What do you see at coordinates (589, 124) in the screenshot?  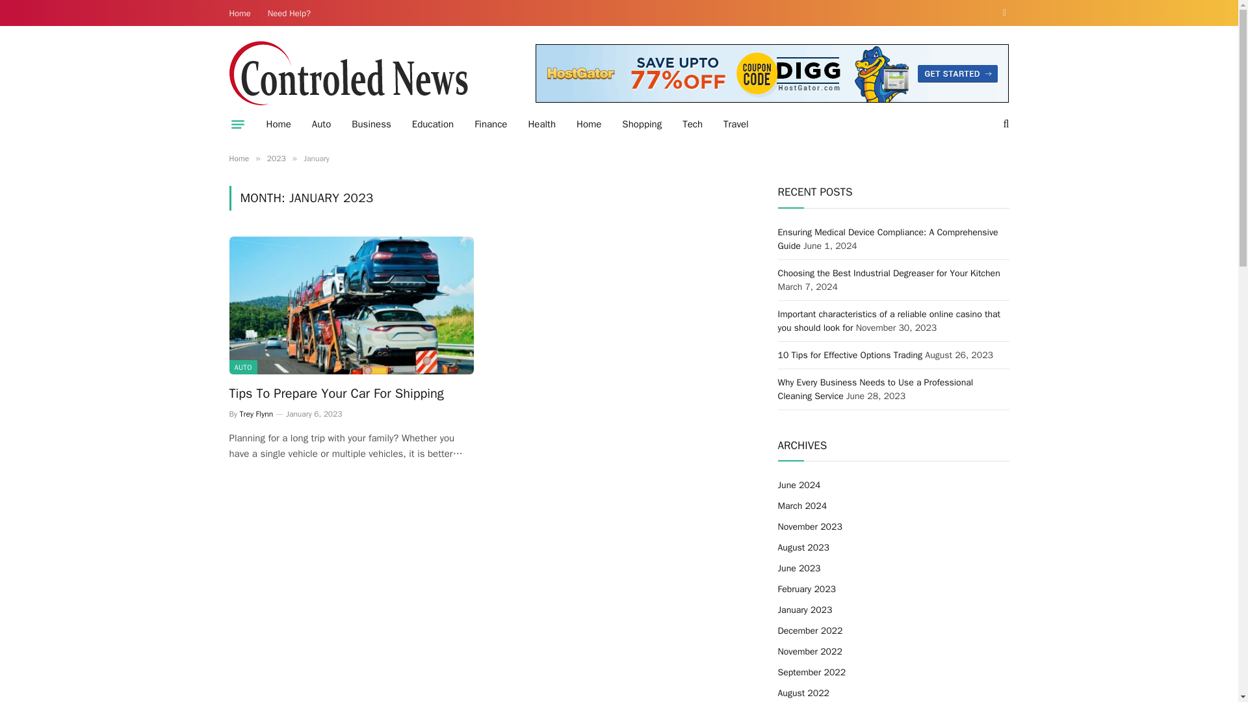 I see `Home` at bounding box center [589, 124].